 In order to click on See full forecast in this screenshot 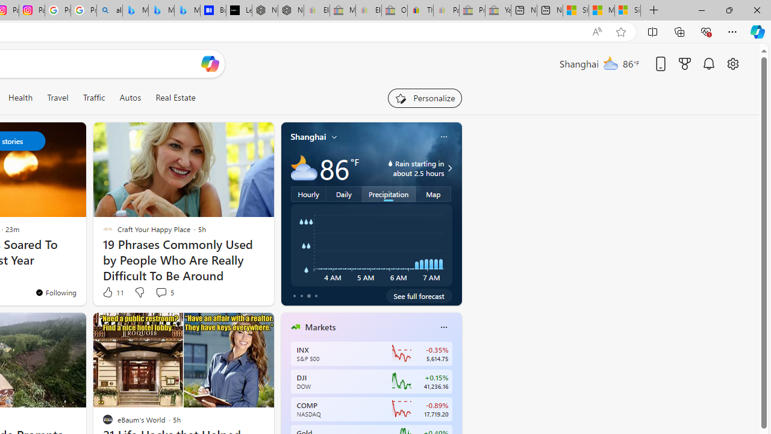, I will do `click(419, 295)`.